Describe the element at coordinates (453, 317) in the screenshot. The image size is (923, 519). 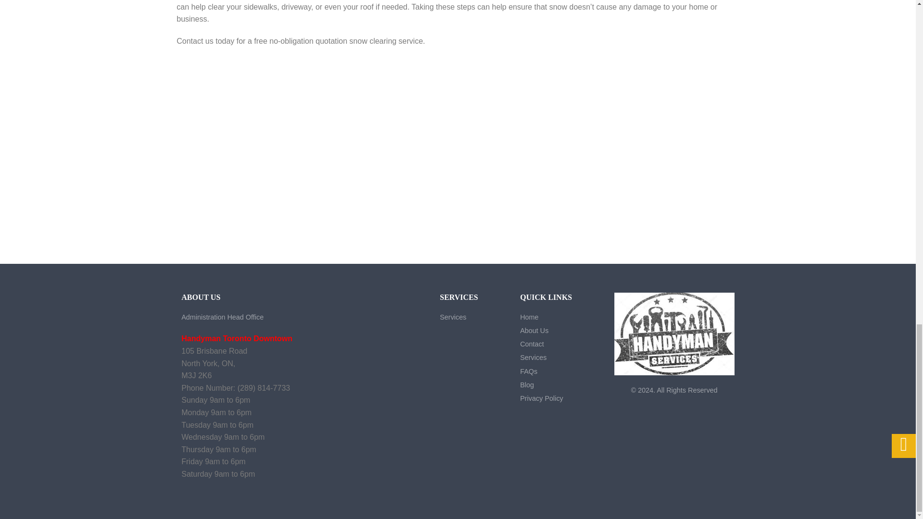
I see `Services` at that location.